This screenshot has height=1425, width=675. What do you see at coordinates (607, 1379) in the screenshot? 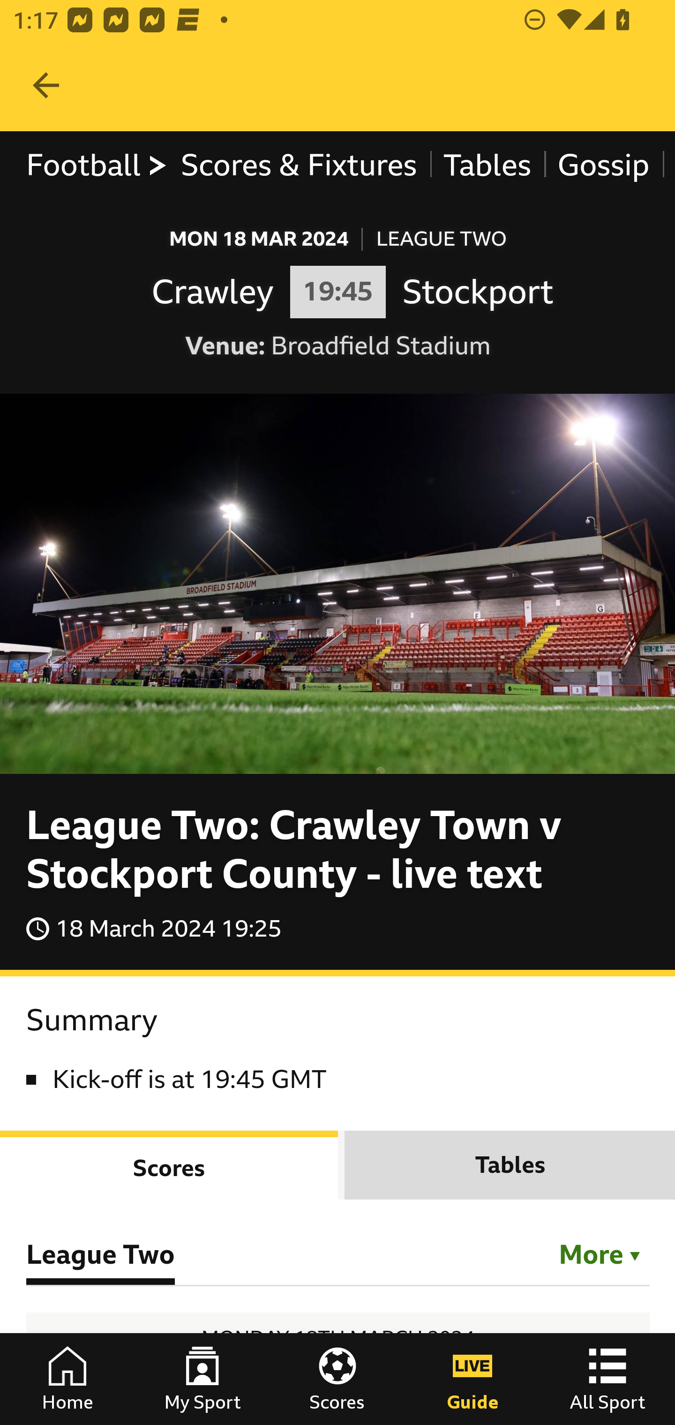
I see `All Sport` at bounding box center [607, 1379].